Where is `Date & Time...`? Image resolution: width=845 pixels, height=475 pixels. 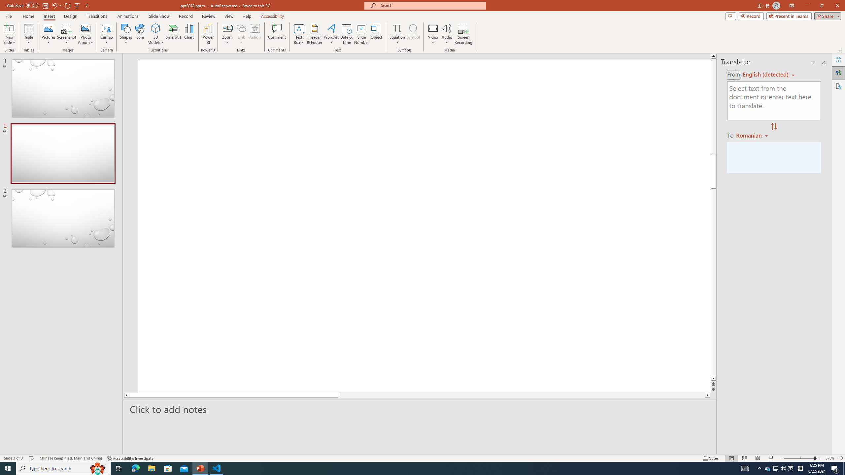 Date & Time... is located at coordinates (347, 34).